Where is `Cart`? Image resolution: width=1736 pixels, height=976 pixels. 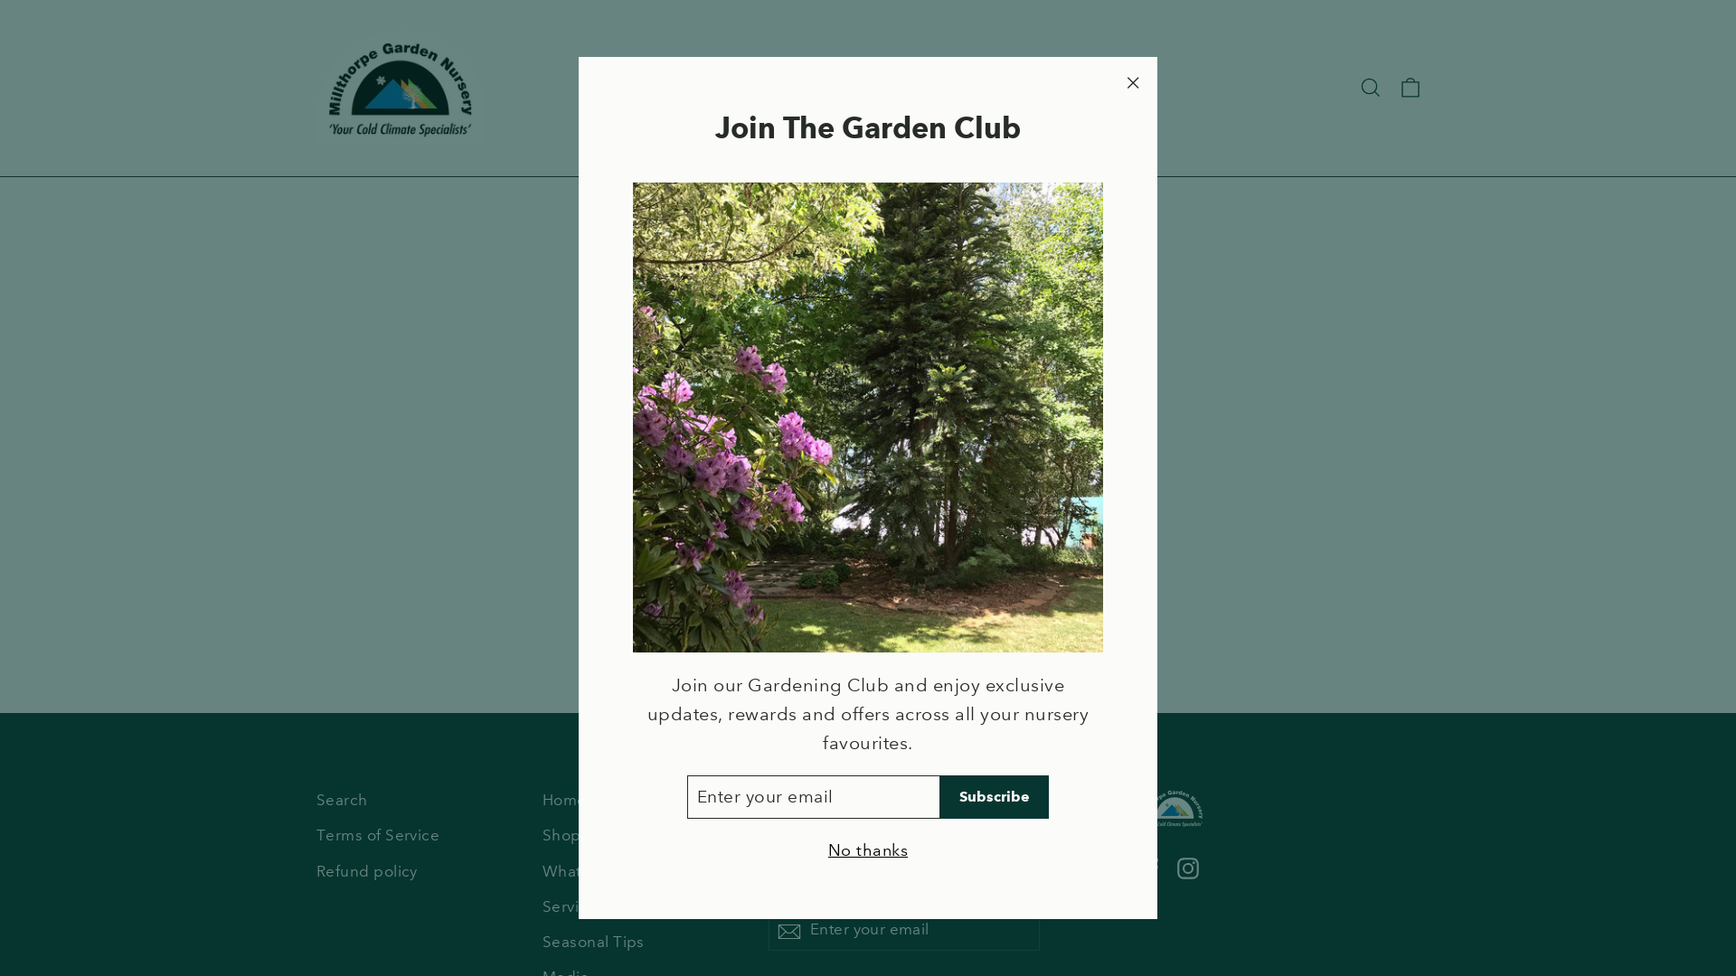
Cart is located at coordinates (1410, 88).